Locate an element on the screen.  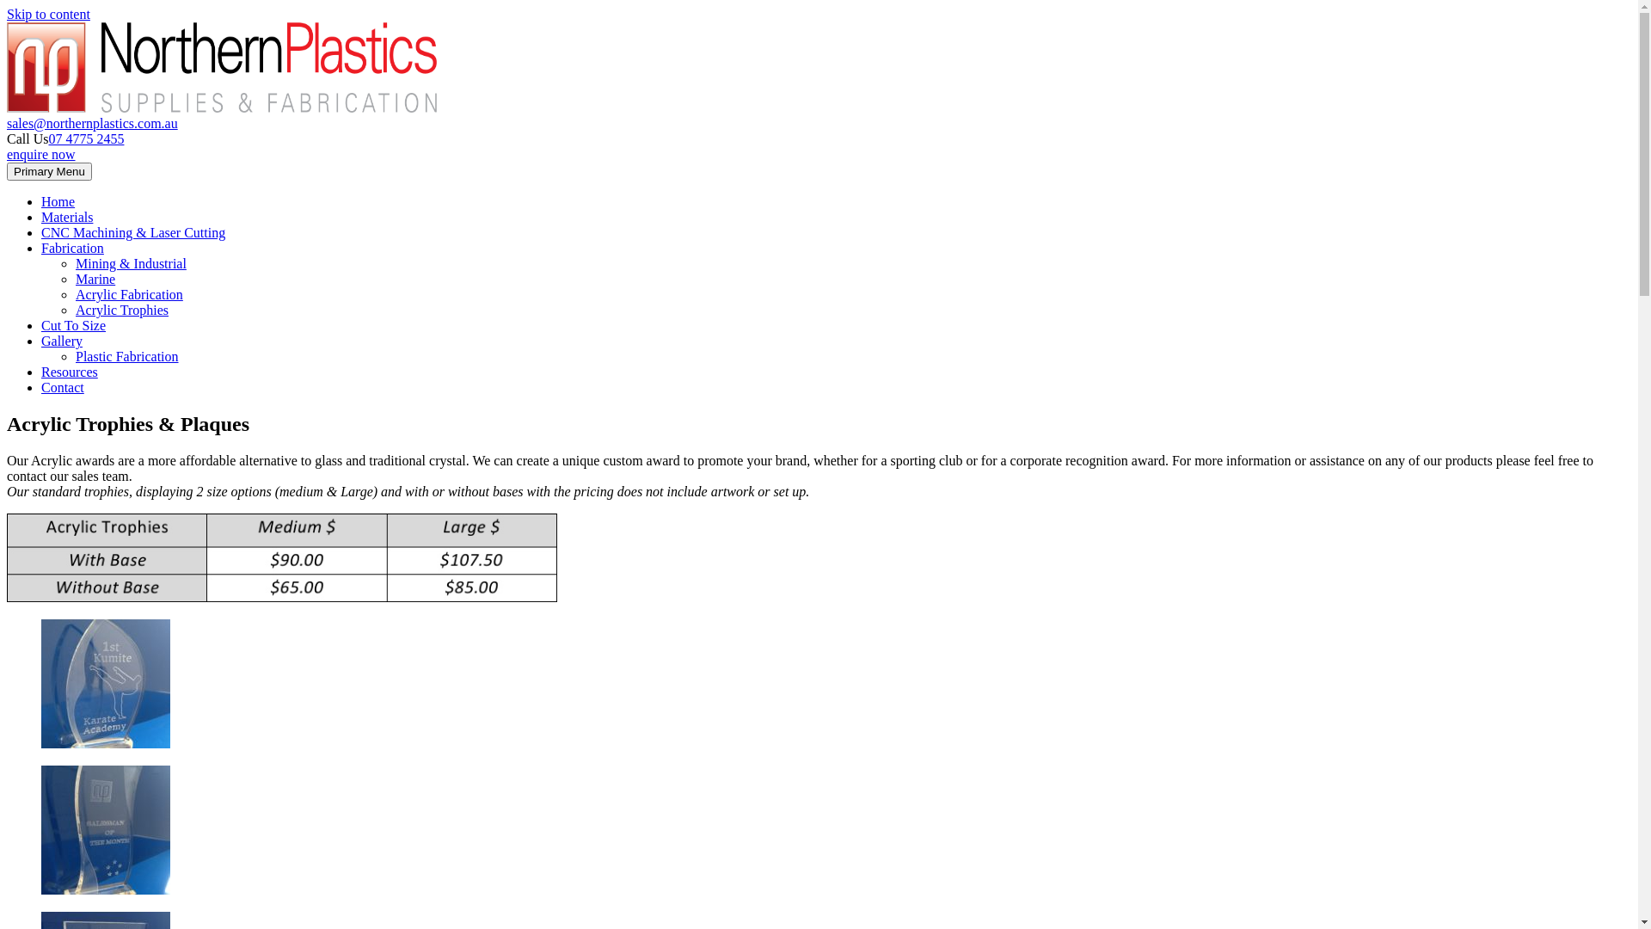
sales@northernplastics.com.au is located at coordinates (93, 124).